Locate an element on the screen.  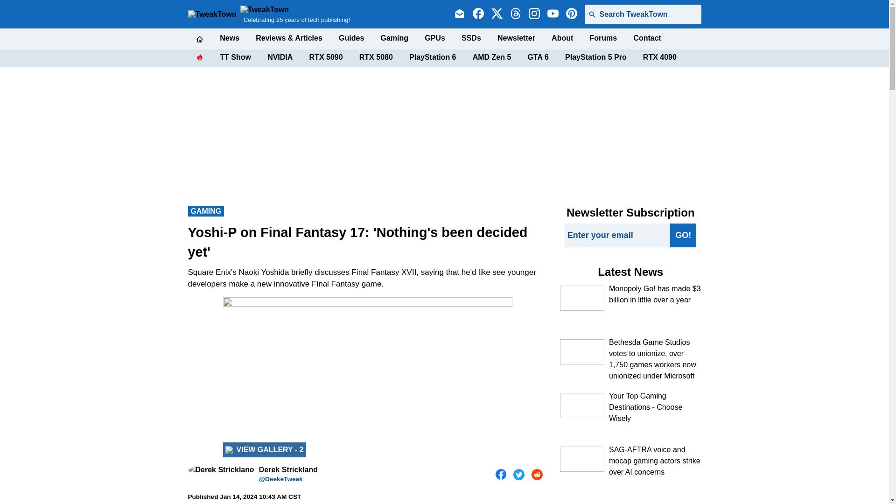
Subscribe to us on YouTube is located at coordinates (553, 14).